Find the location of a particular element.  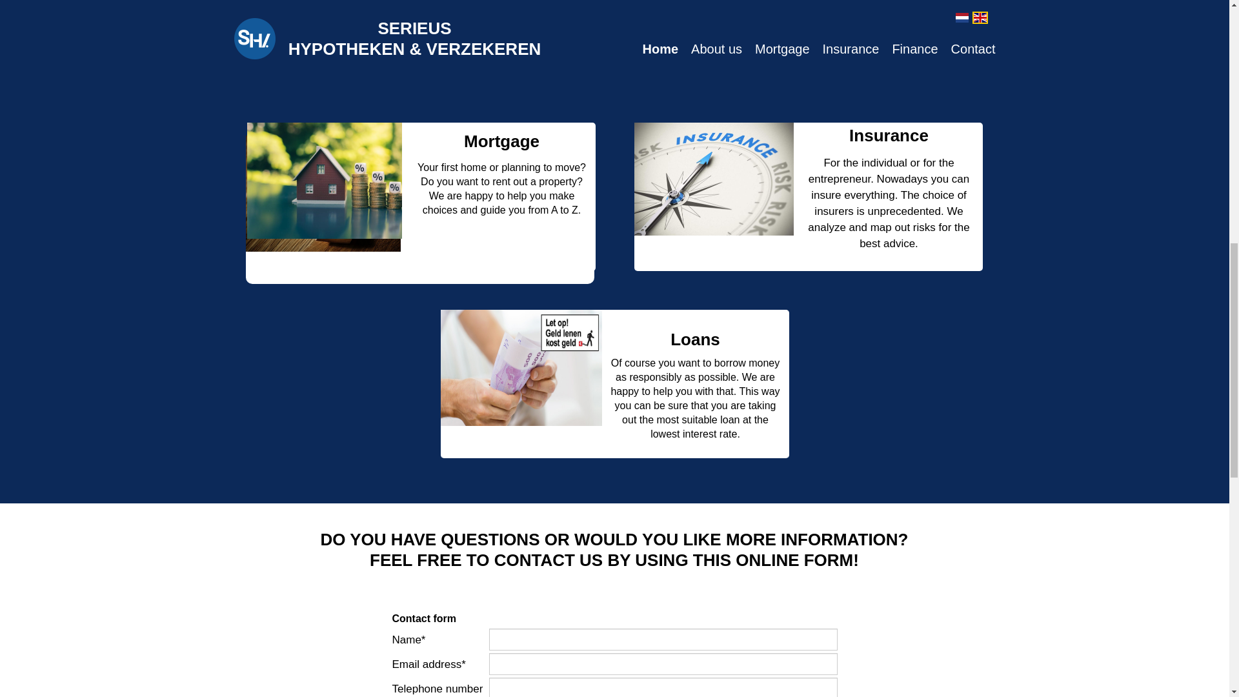

Loans is located at coordinates (694, 339).